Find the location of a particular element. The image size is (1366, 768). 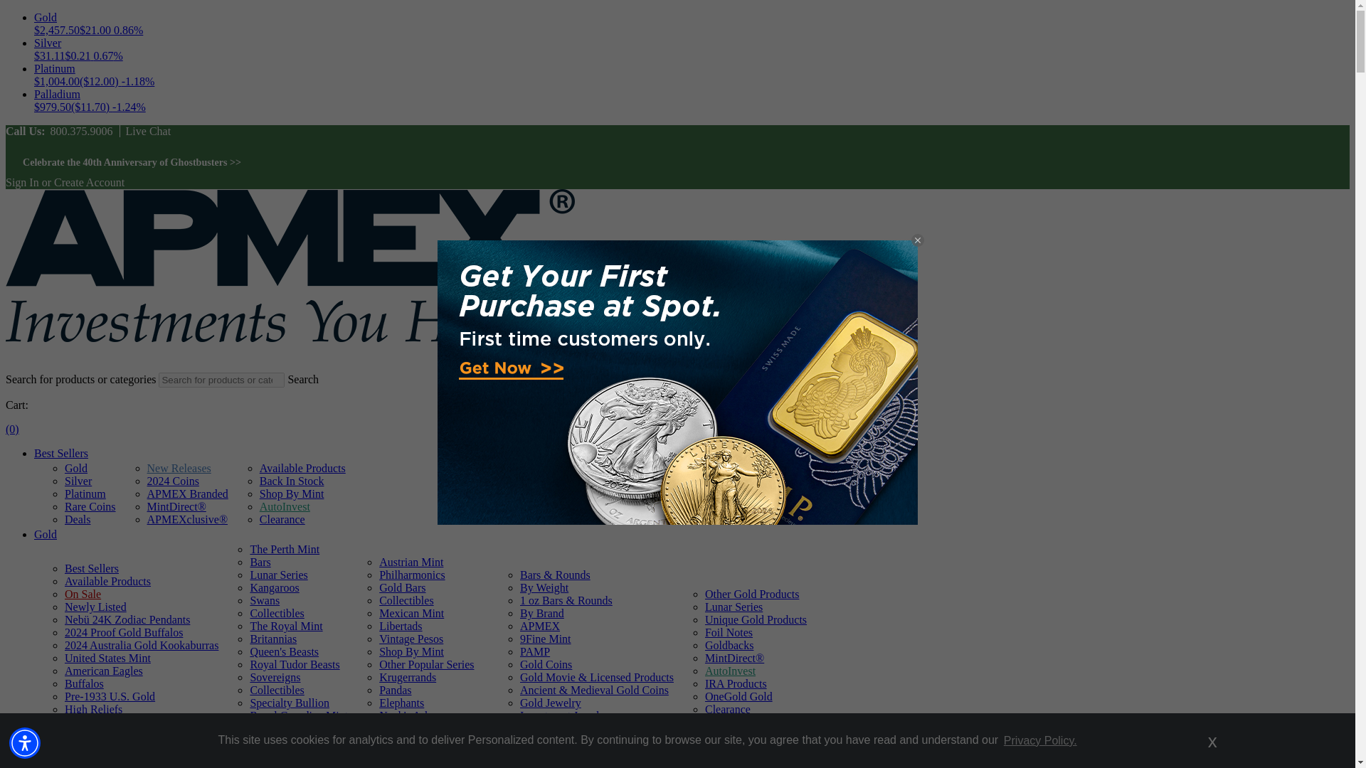

Gold is located at coordinates (46, 535).